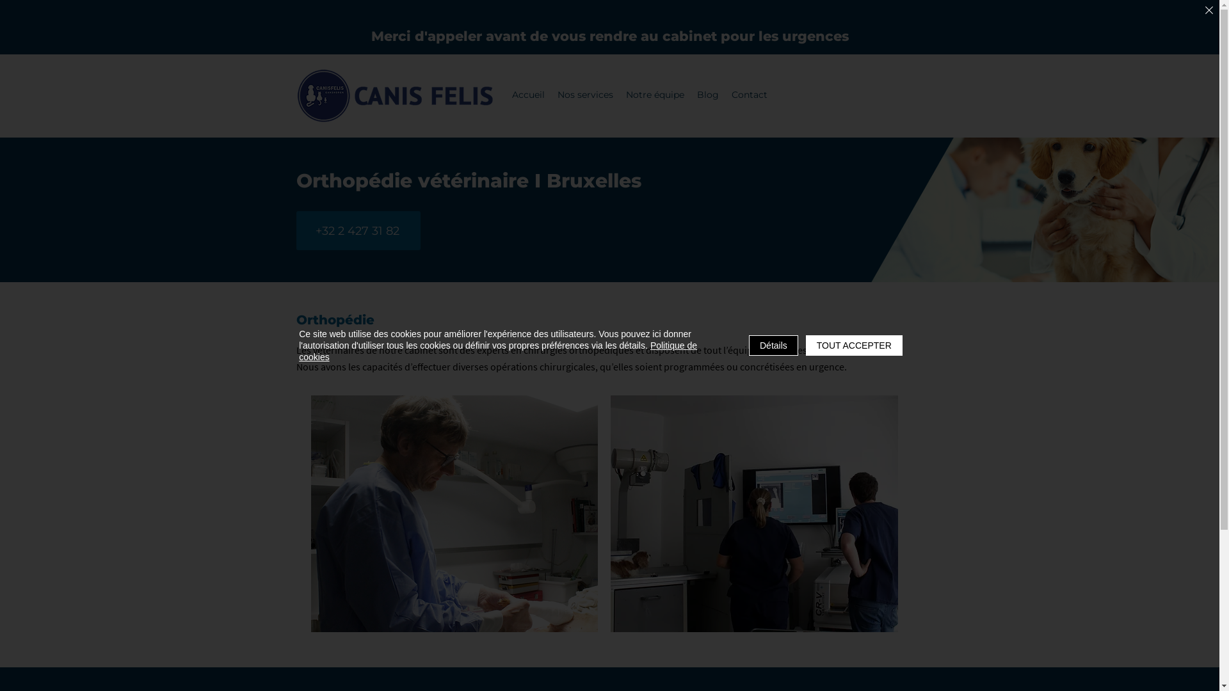  What do you see at coordinates (585, 96) in the screenshot?
I see `Nos services` at bounding box center [585, 96].